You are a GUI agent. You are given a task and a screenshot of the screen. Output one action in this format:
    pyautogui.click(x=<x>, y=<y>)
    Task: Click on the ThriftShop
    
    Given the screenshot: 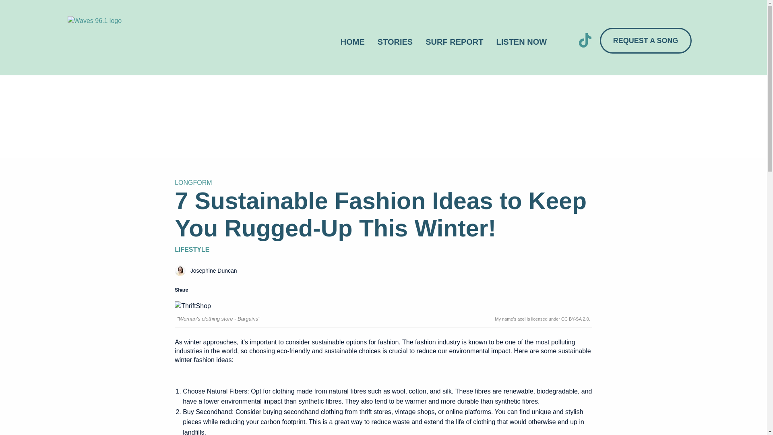 What is the action you would take?
    pyautogui.click(x=192, y=306)
    